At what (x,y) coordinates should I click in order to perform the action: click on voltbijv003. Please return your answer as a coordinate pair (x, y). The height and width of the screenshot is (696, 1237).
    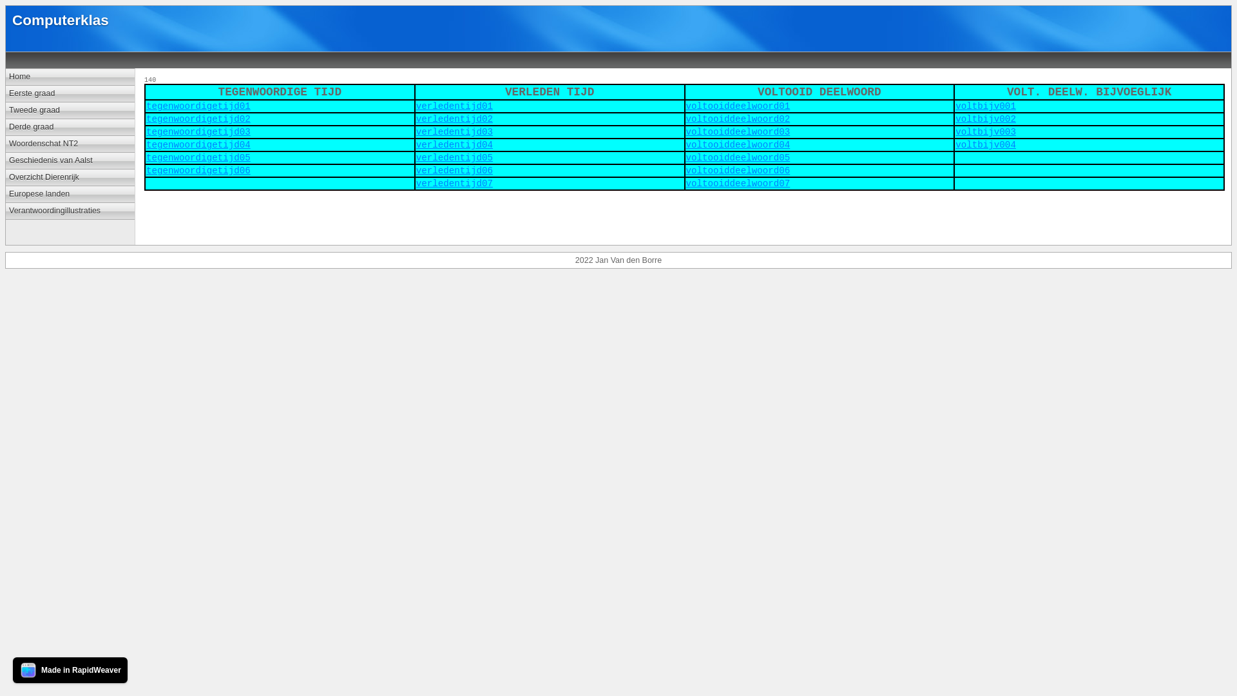
    Looking at the image, I should click on (986, 132).